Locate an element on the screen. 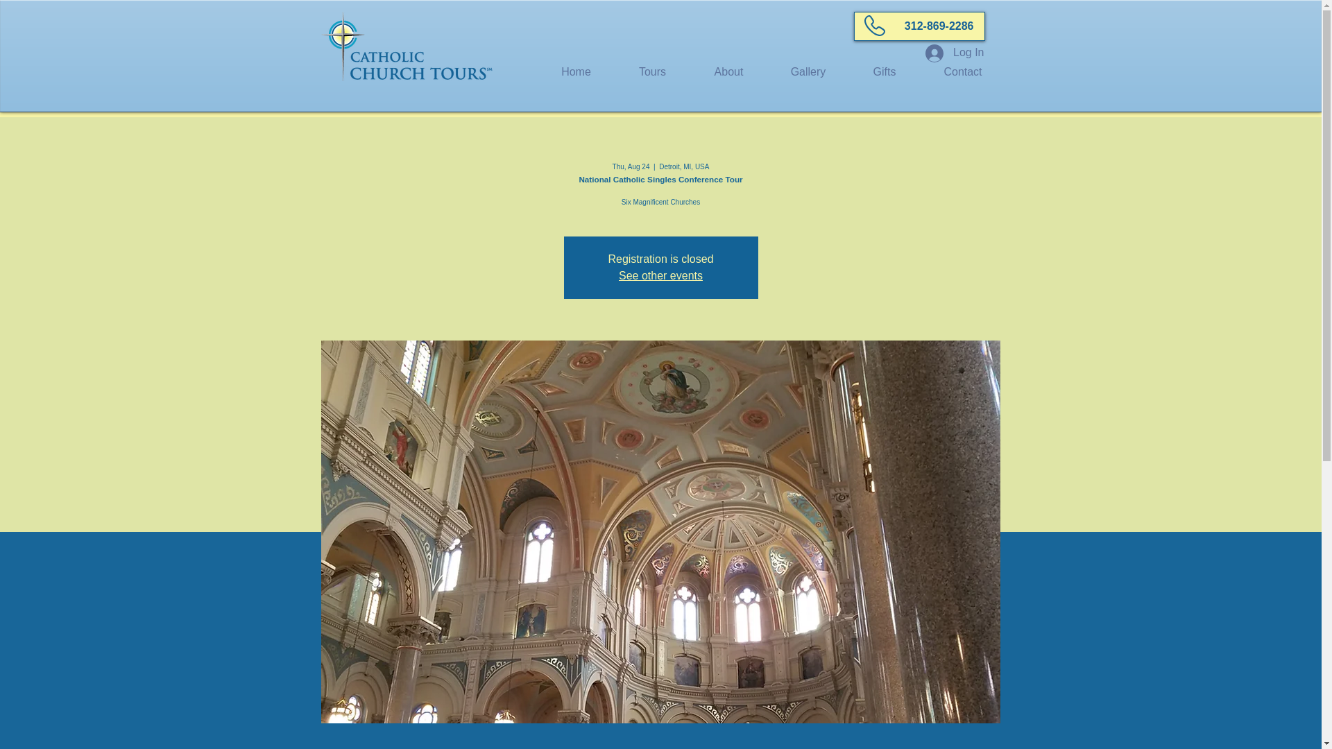 This screenshot has width=1332, height=749. Tours is located at coordinates (652, 71).